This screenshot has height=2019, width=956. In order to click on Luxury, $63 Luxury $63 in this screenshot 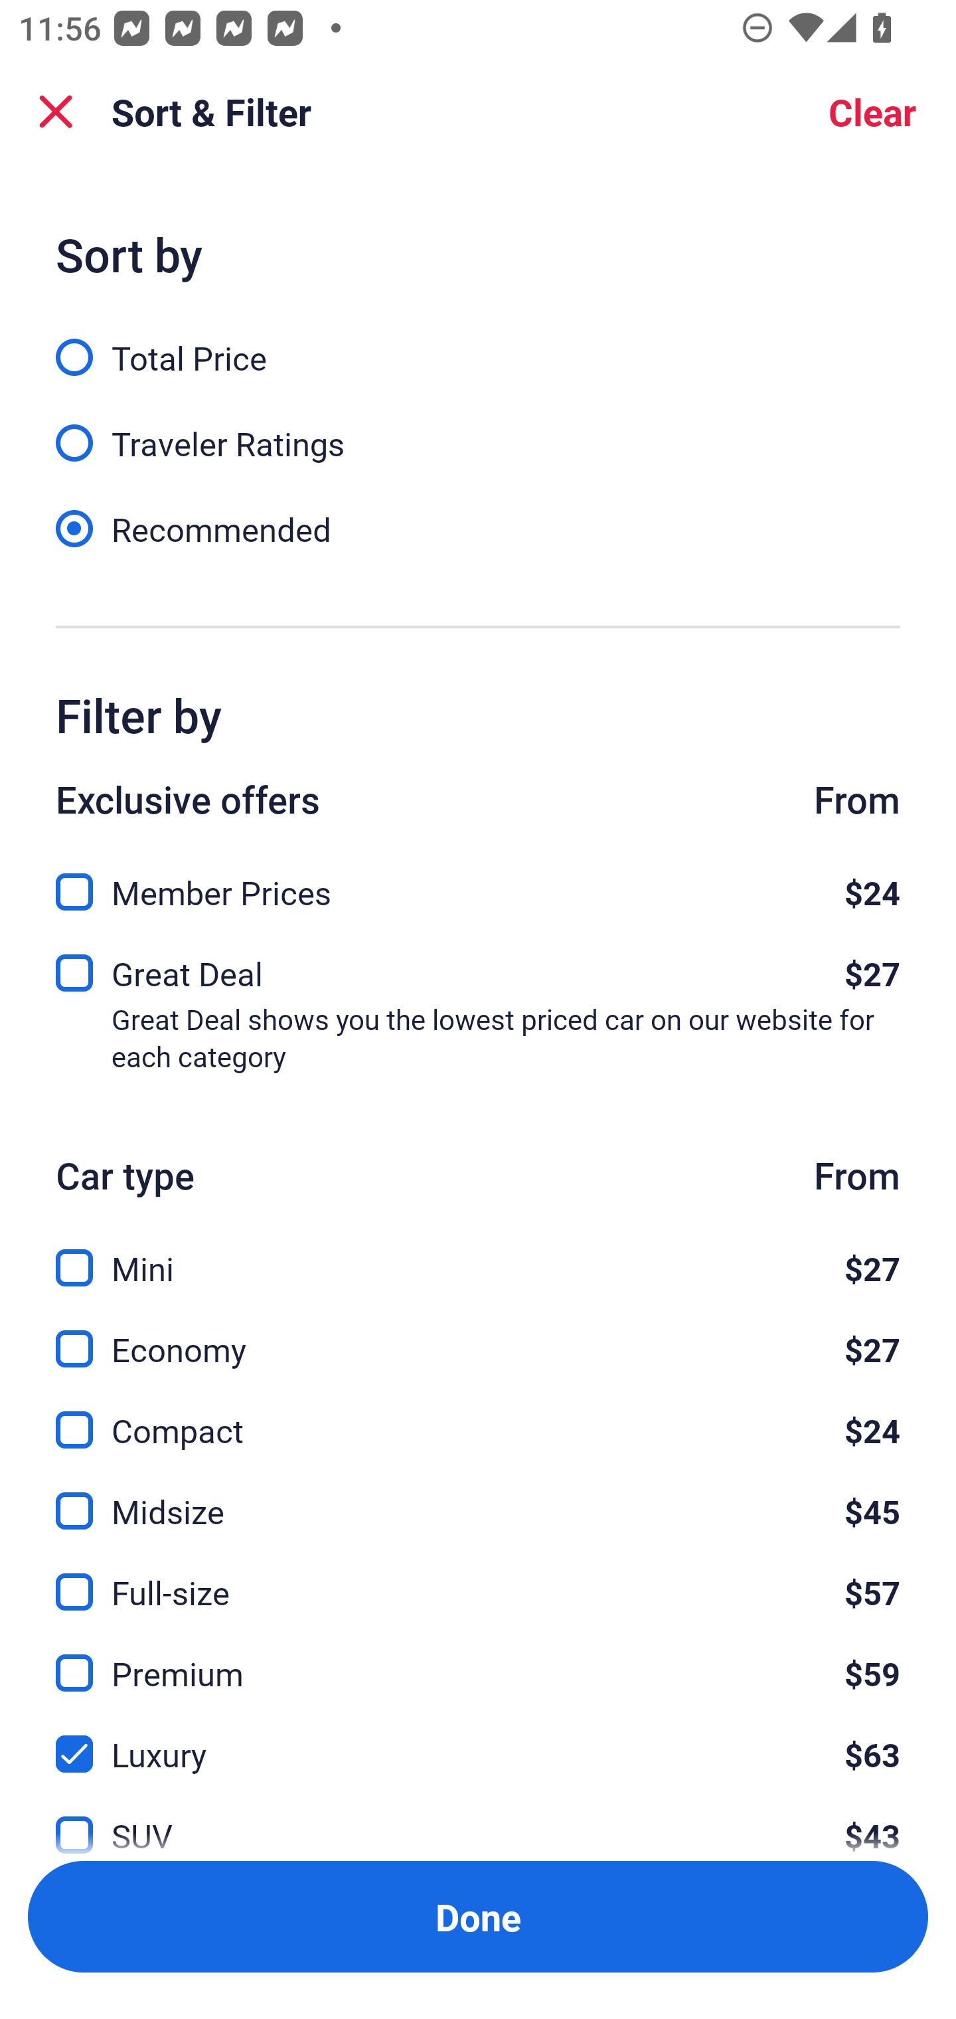, I will do `click(478, 1739)`.